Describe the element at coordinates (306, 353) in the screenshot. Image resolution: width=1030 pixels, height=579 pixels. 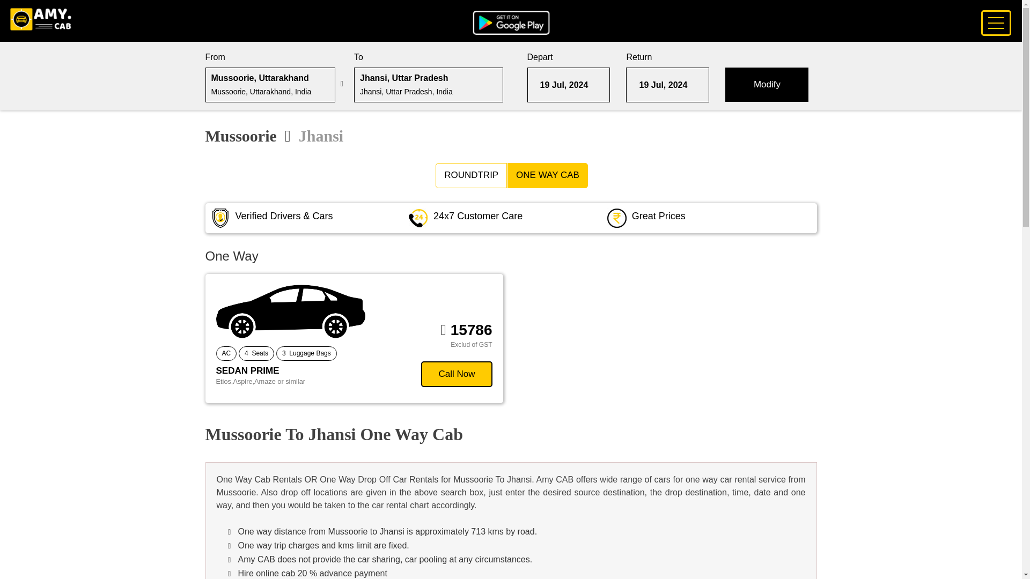
I see `3  Luggage Bags` at that location.